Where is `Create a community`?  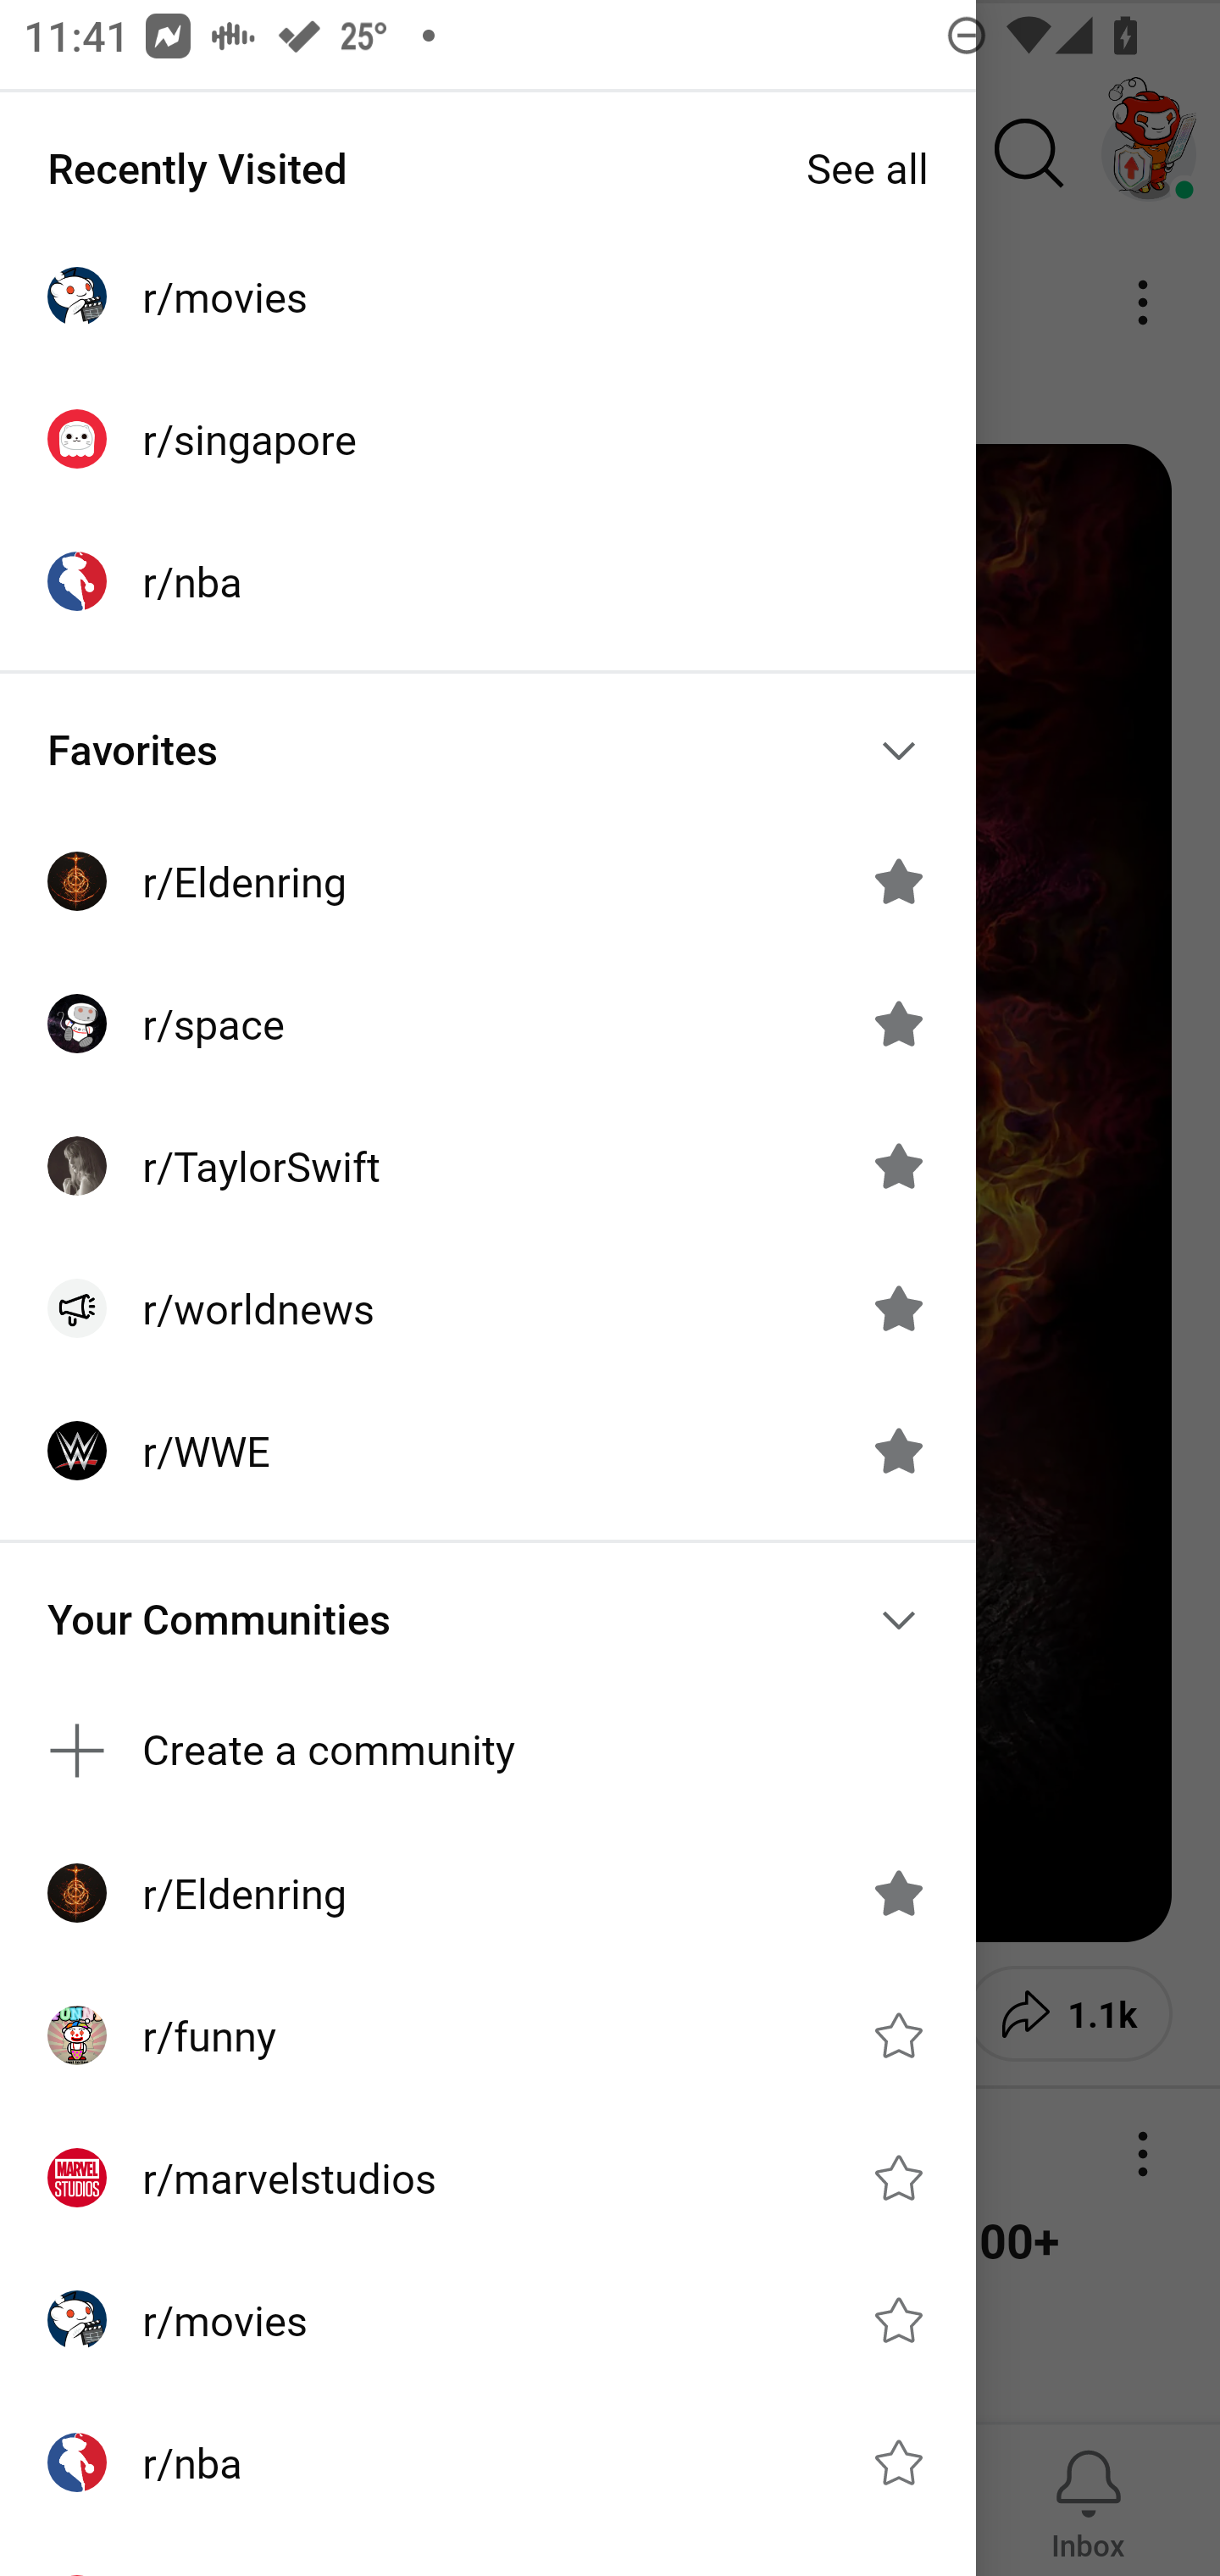
Create a community is located at coordinates (488, 1751).